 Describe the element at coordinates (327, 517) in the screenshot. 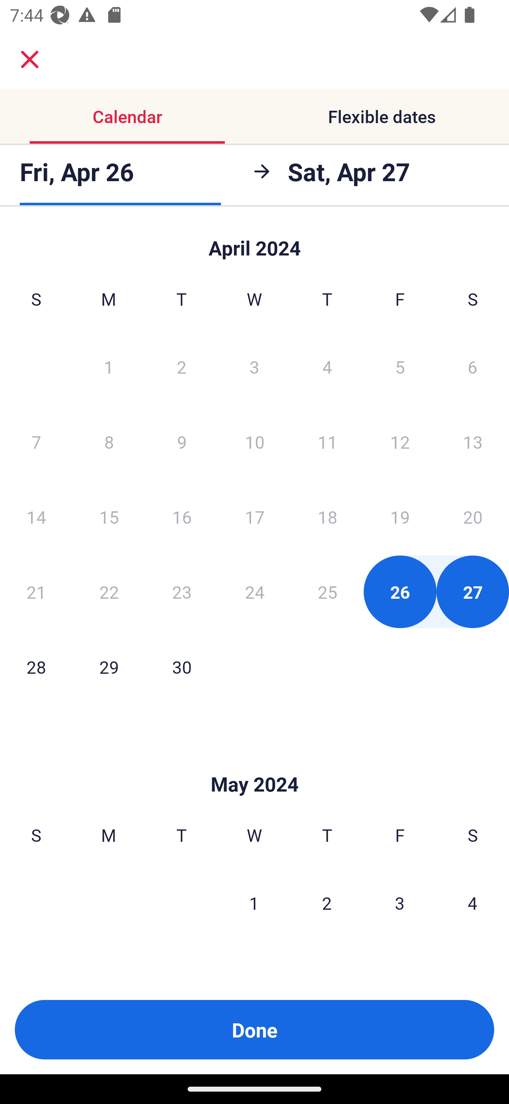

I see `18 Thursday, April 18, 2024` at that location.